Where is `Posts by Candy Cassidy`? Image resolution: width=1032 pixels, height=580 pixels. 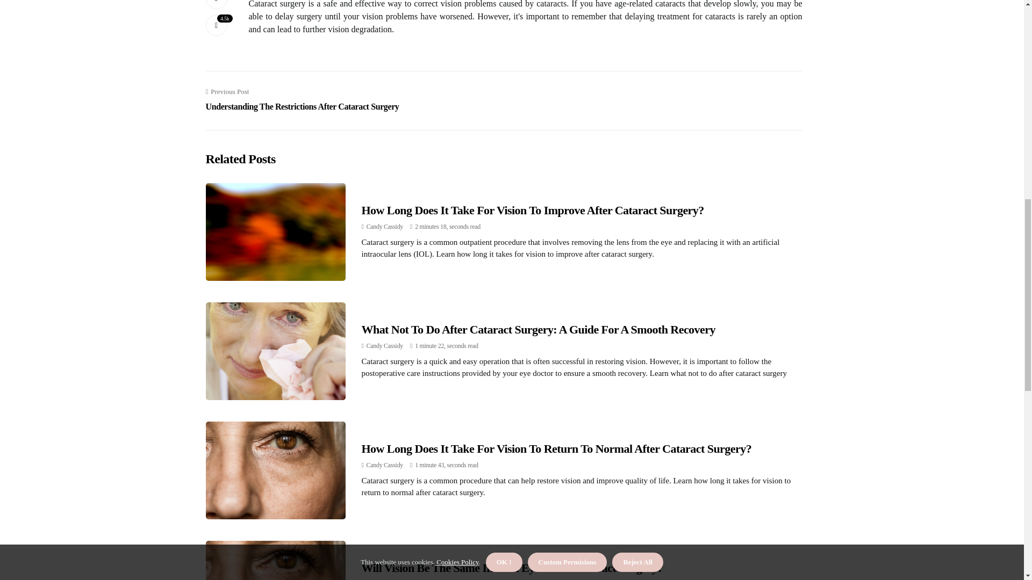
Posts by Candy Cassidy is located at coordinates (385, 346).